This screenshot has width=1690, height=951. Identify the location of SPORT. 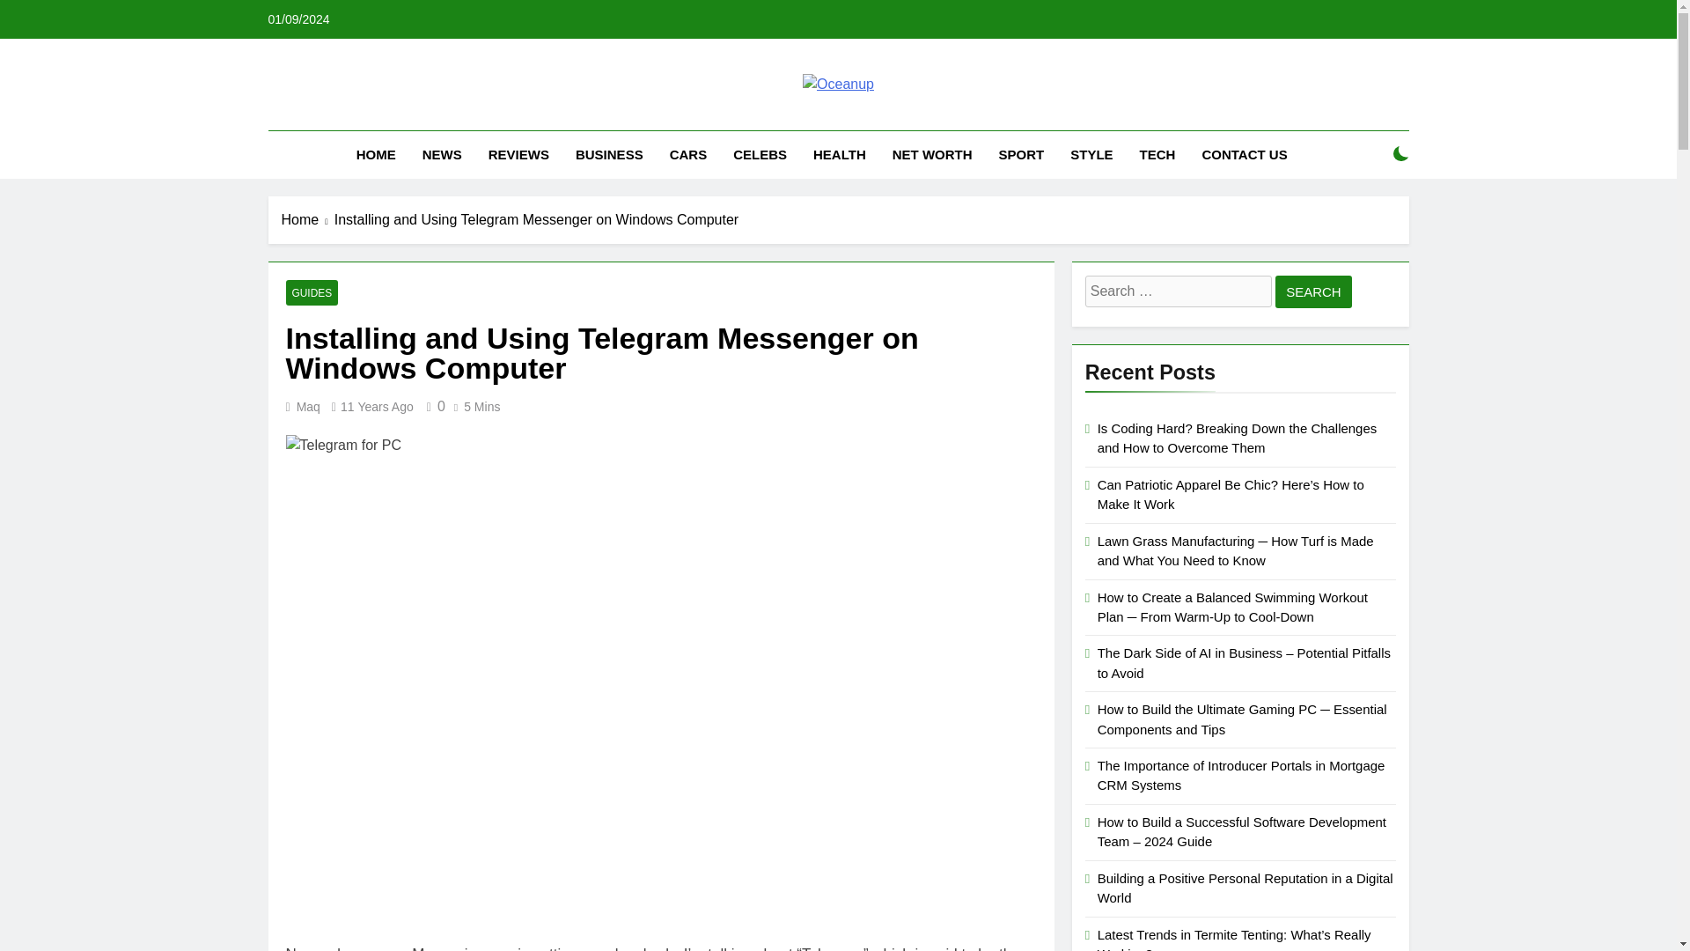
(1021, 155).